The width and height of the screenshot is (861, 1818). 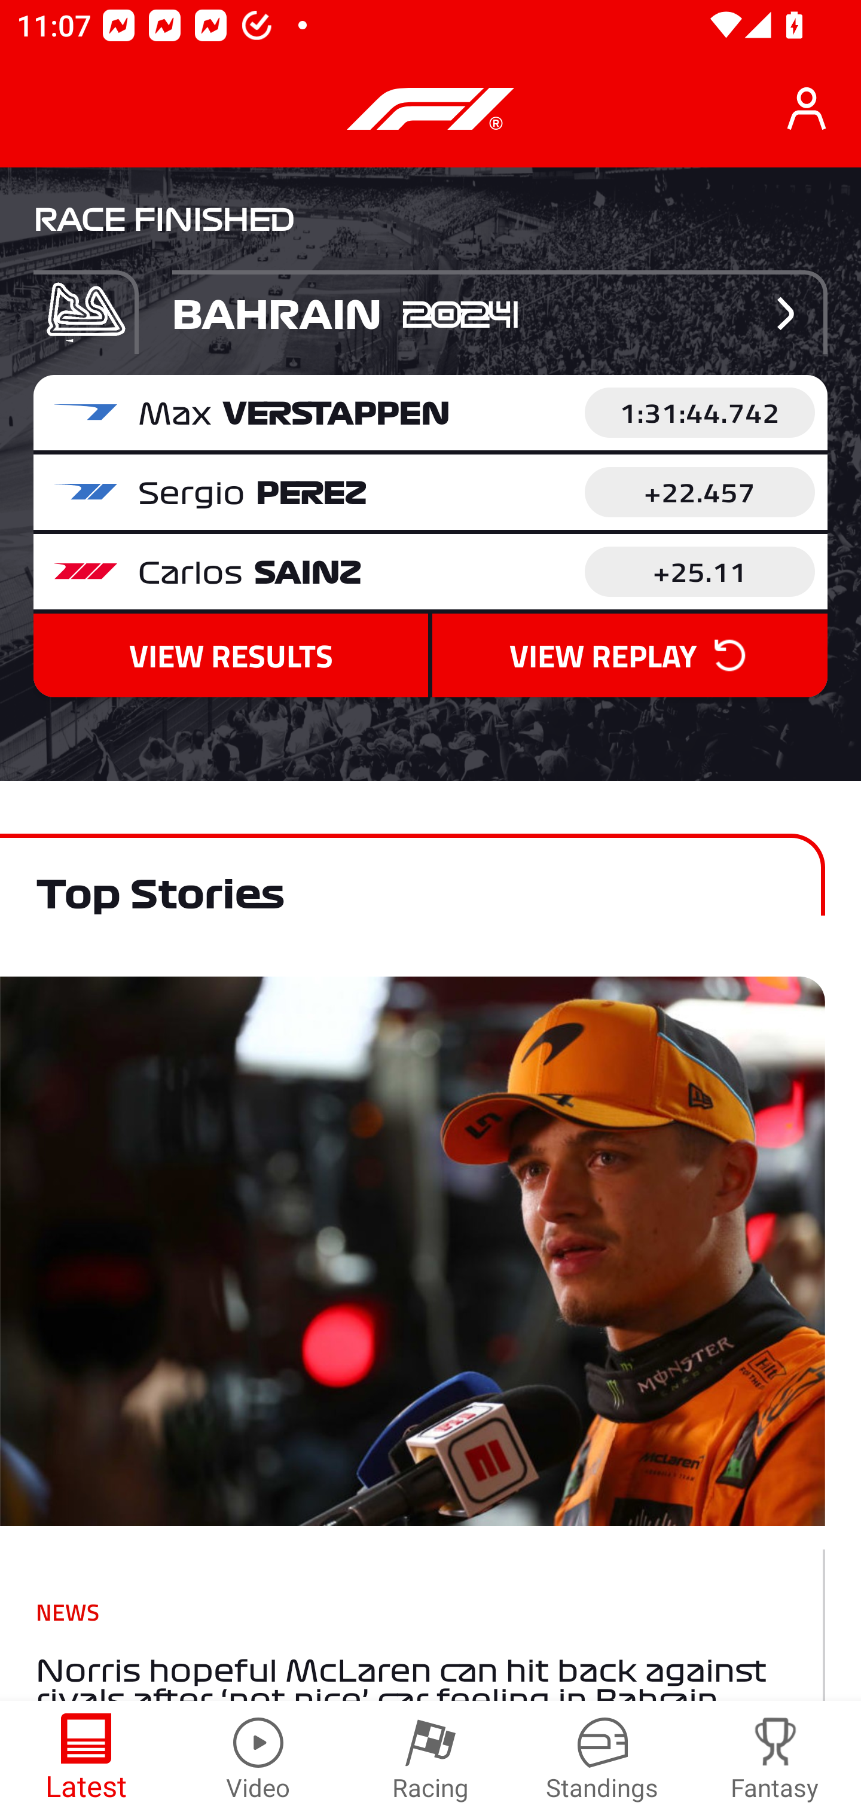 I want to click on VIEW RESULTS, so click(x=231, y=656).